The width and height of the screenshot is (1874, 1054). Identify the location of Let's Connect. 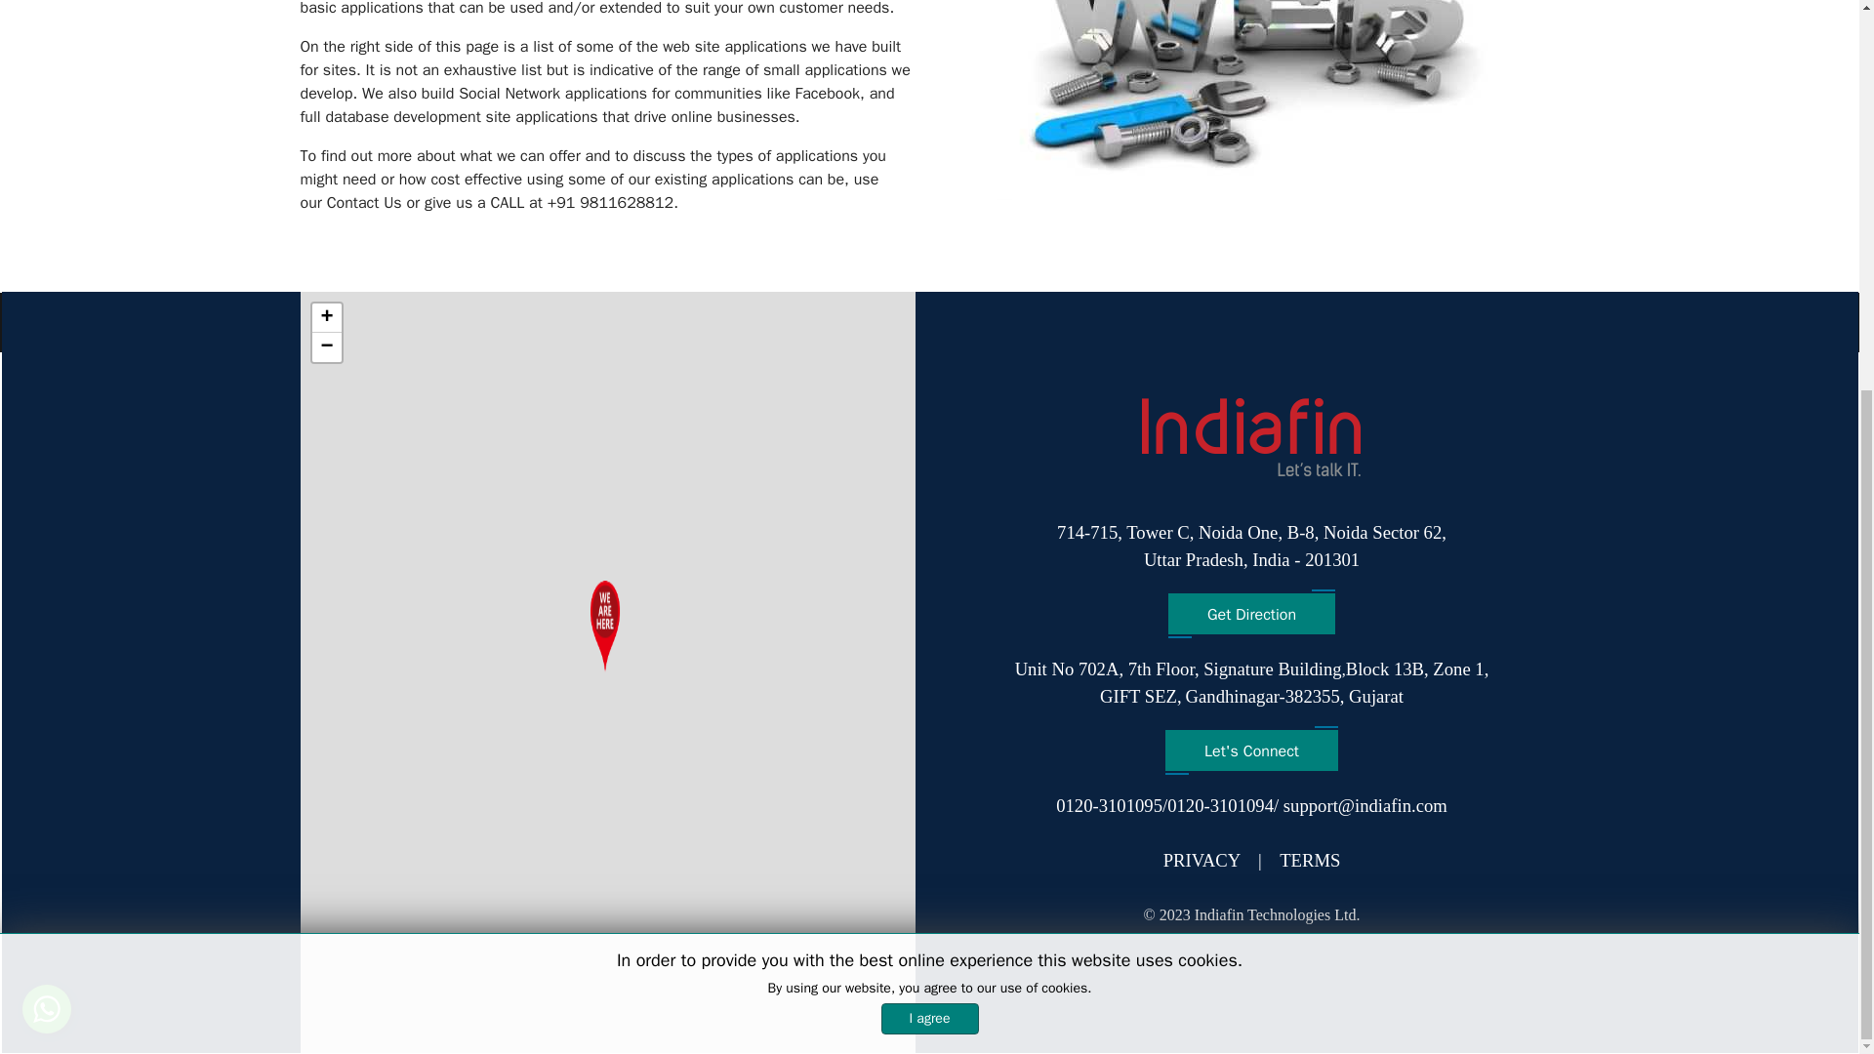
(1187, 533).